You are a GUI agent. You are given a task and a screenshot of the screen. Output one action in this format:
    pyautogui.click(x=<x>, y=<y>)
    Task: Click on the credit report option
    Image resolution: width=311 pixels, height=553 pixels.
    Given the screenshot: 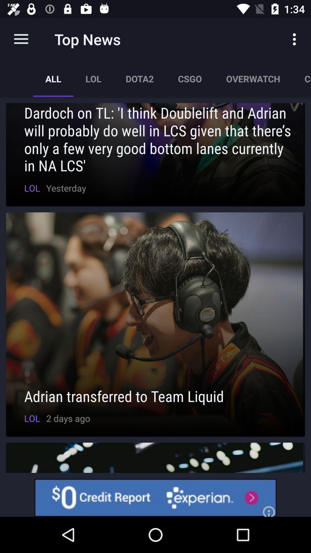 What is the action you would take?
    pyautogui.click(x=155, y=498)
    